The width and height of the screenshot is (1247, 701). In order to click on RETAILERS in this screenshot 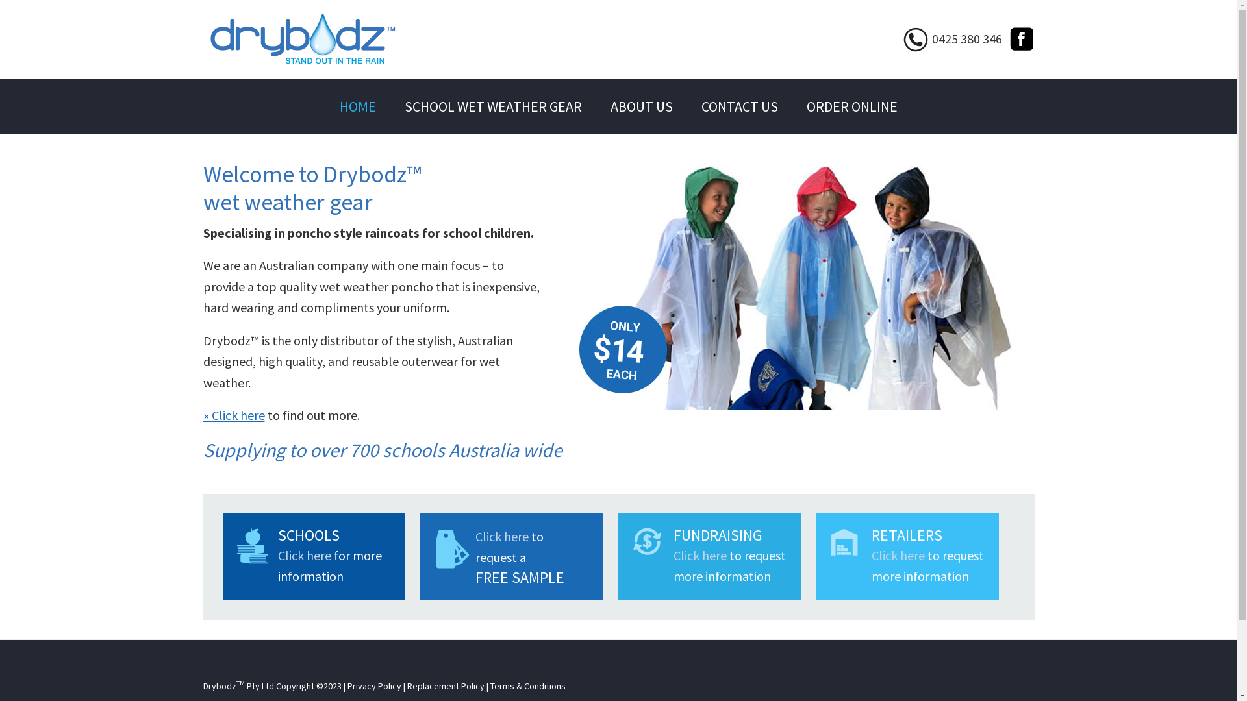, I will do `click(907, 535)`.